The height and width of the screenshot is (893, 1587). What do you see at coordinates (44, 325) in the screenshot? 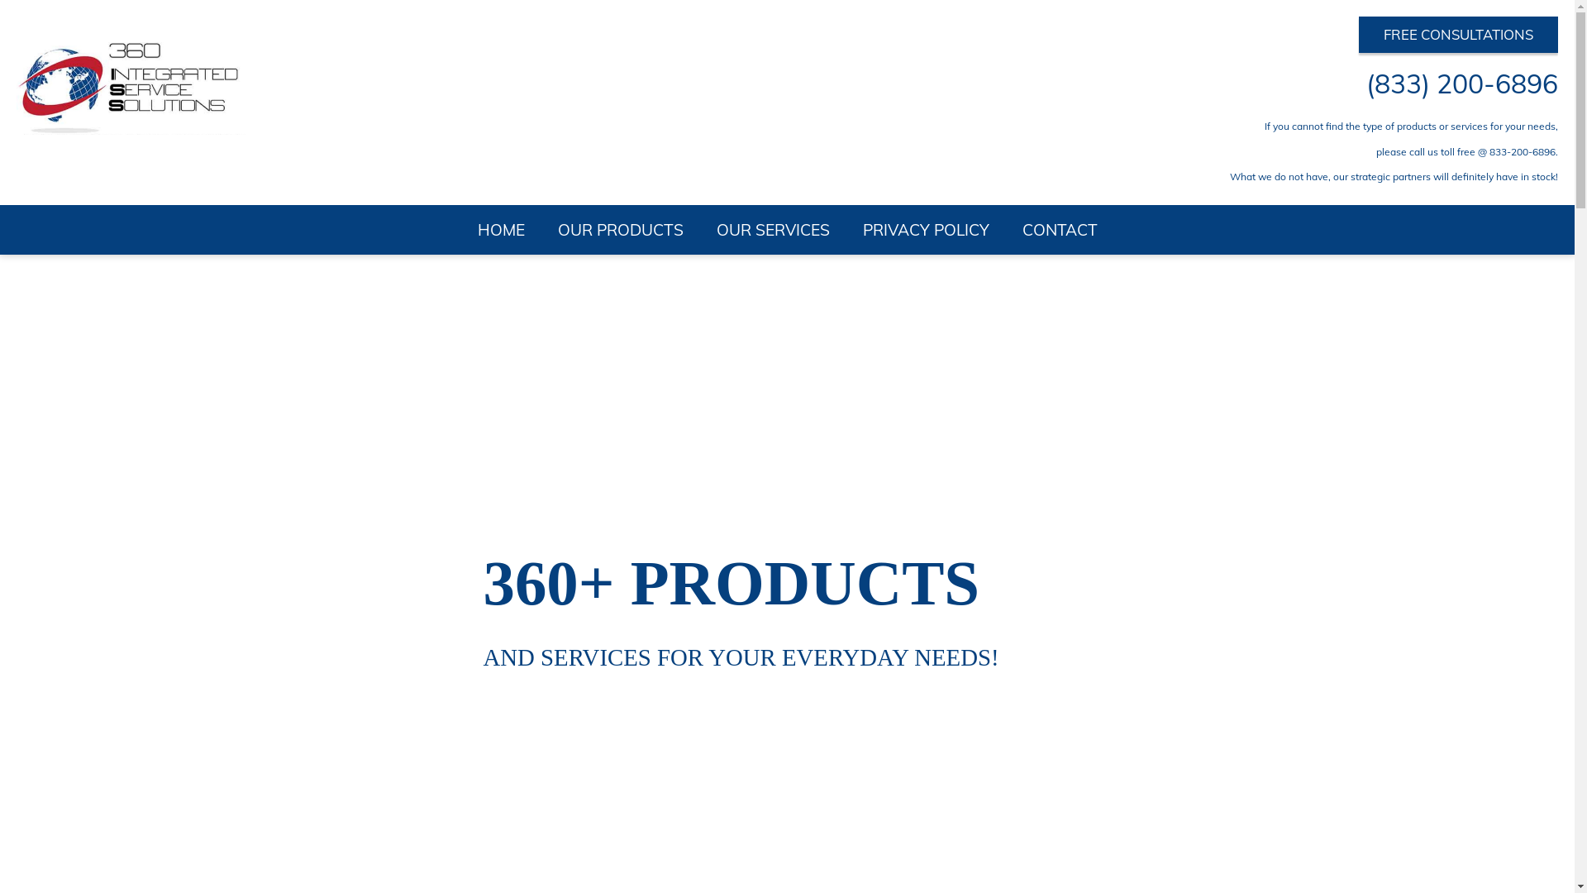
I see `Free Consultations` at bounding box center [44, 325].